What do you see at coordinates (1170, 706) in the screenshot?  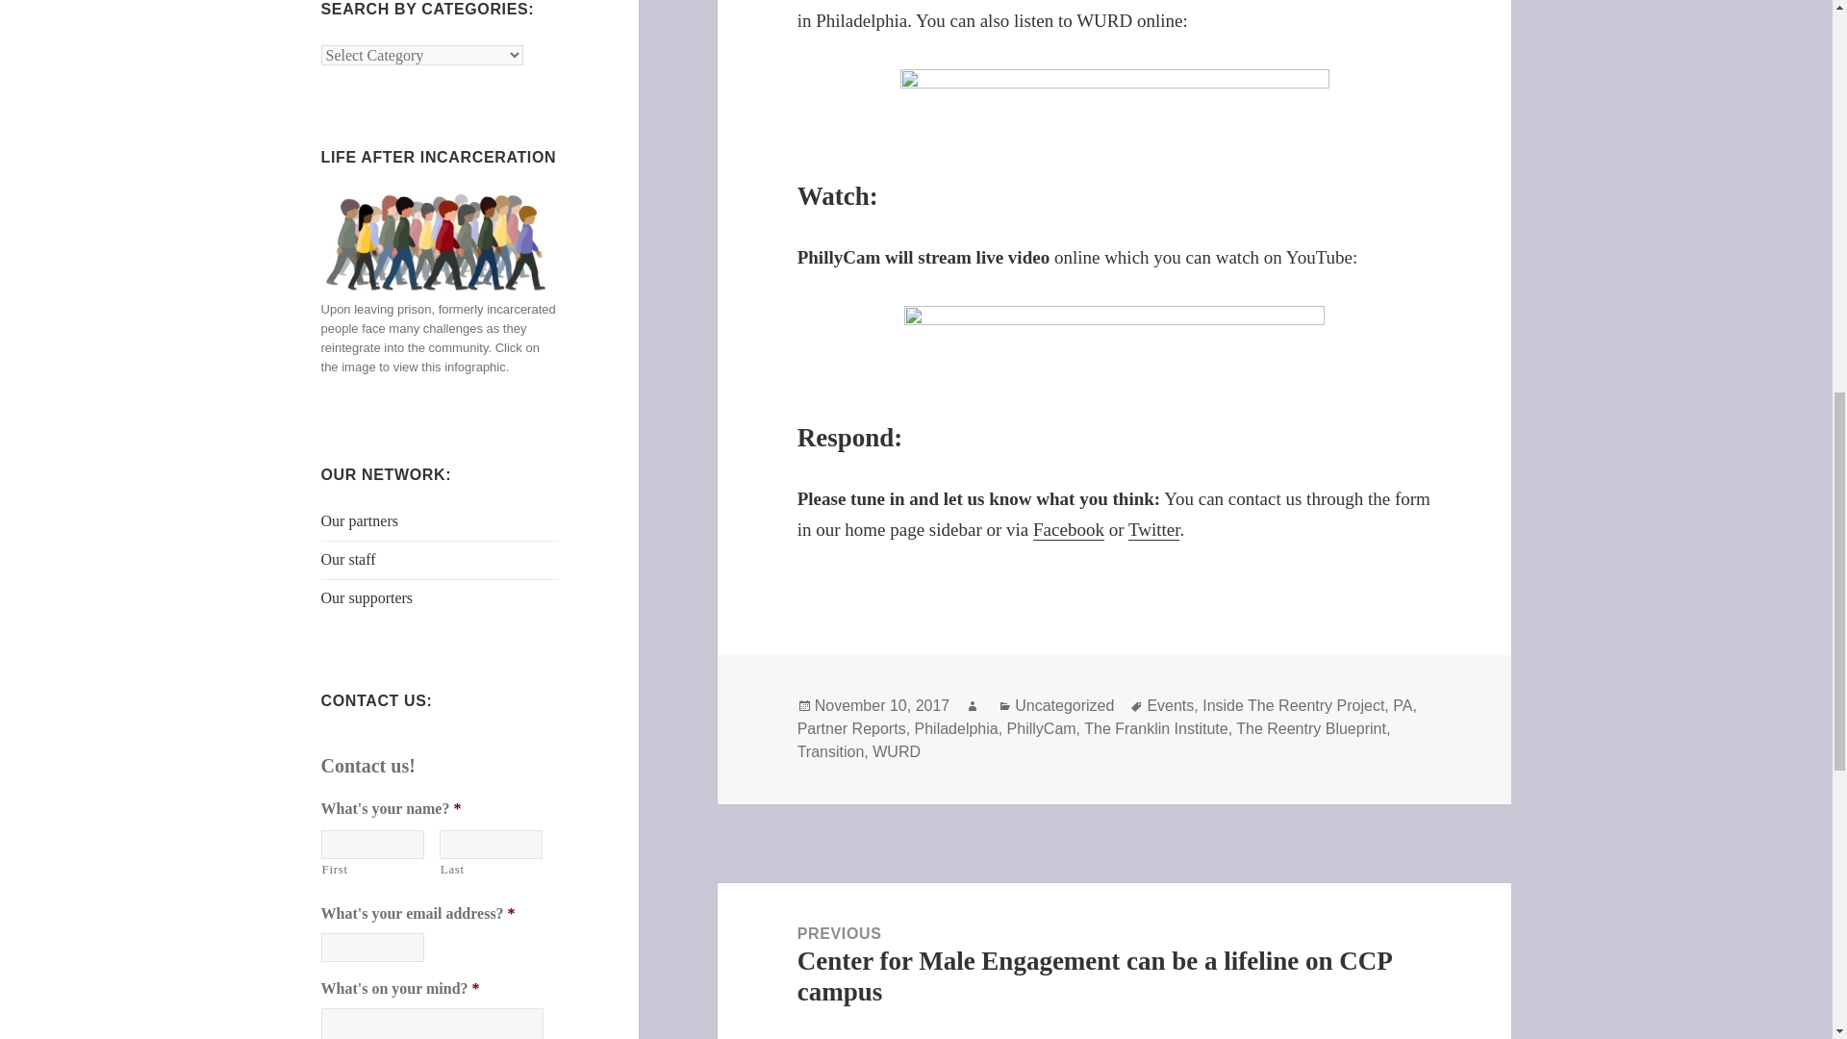 I see `Events` at bounding box center [1170, 706].